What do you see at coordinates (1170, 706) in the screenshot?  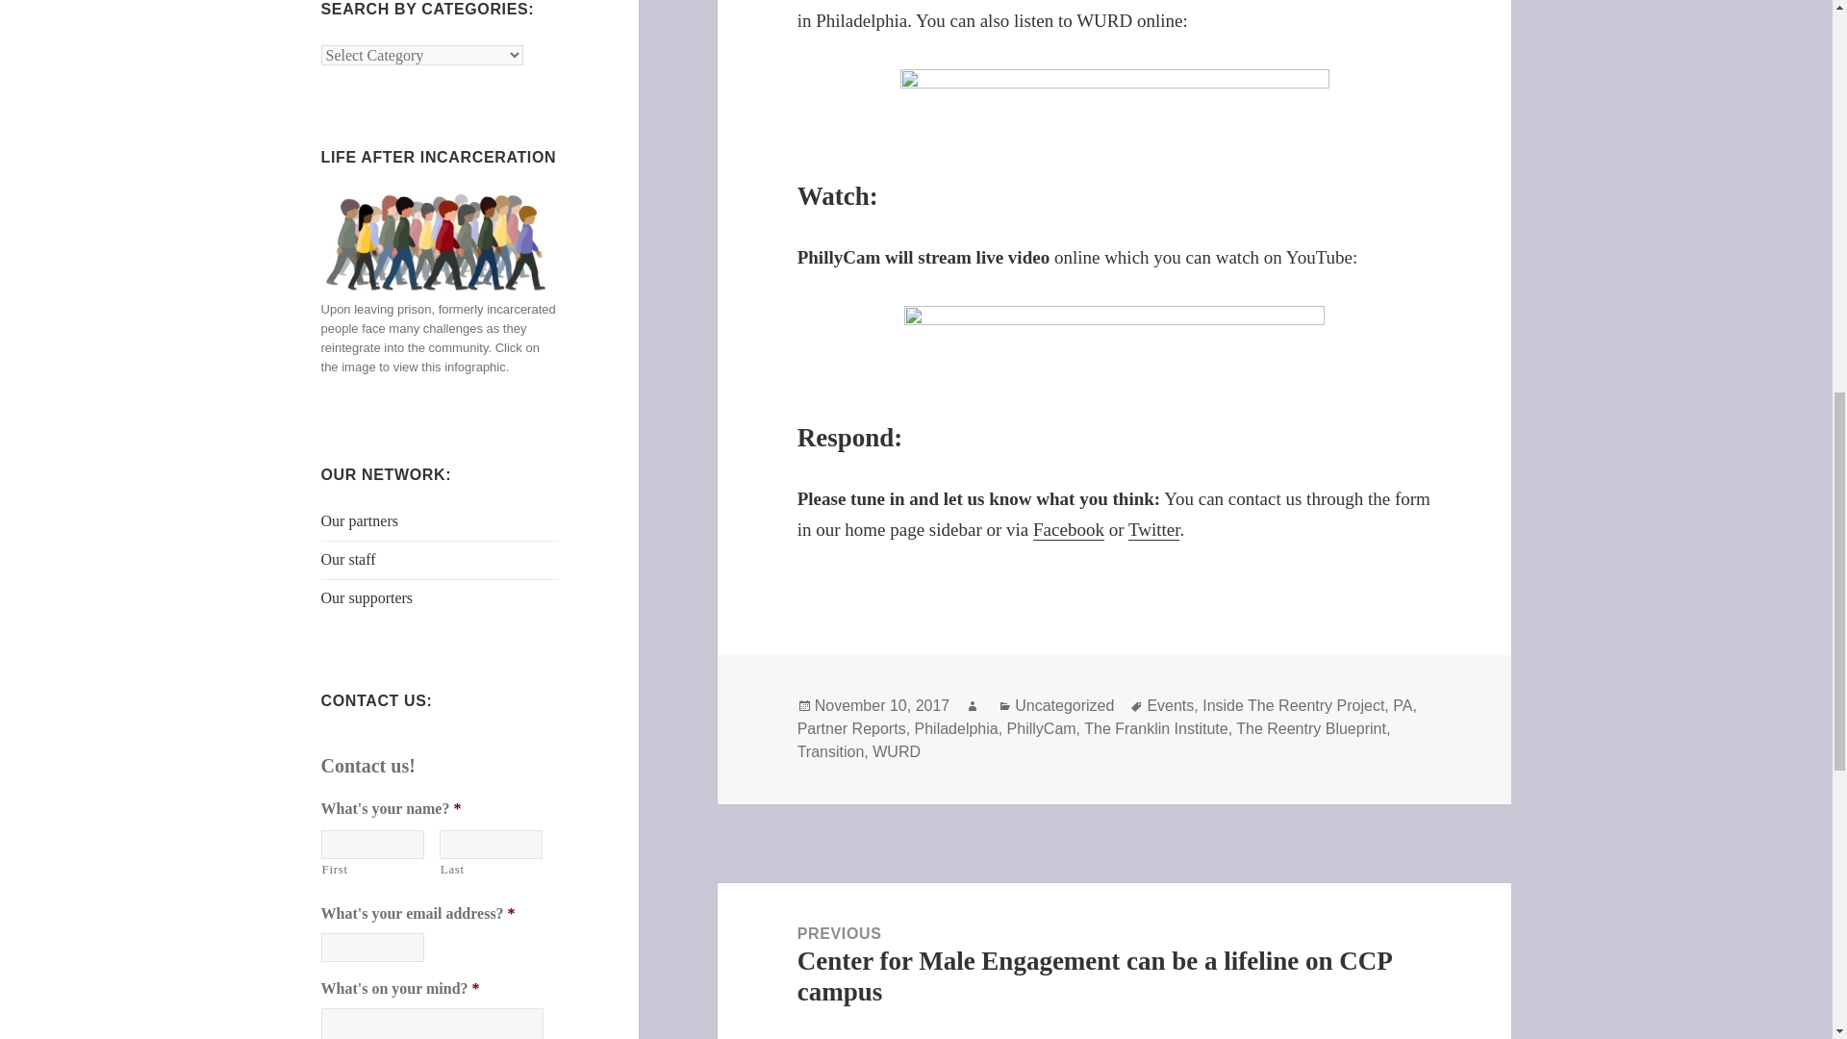 I see `Events` at bounding box center [1170, 706].